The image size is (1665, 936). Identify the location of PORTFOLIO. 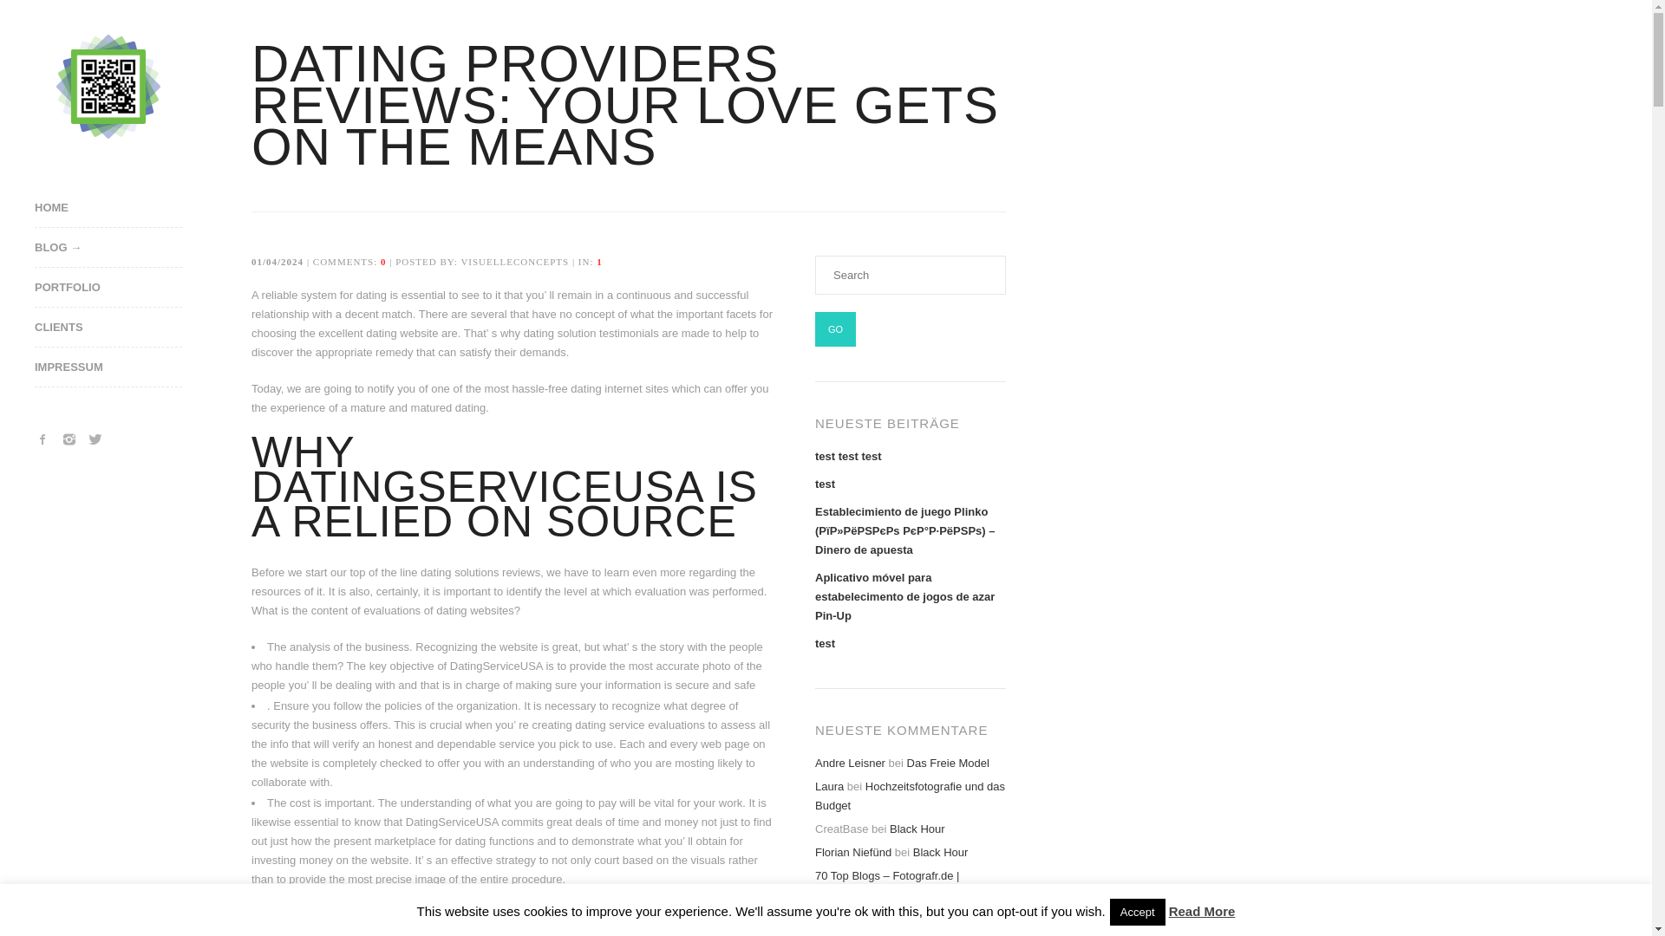
(125, 288).